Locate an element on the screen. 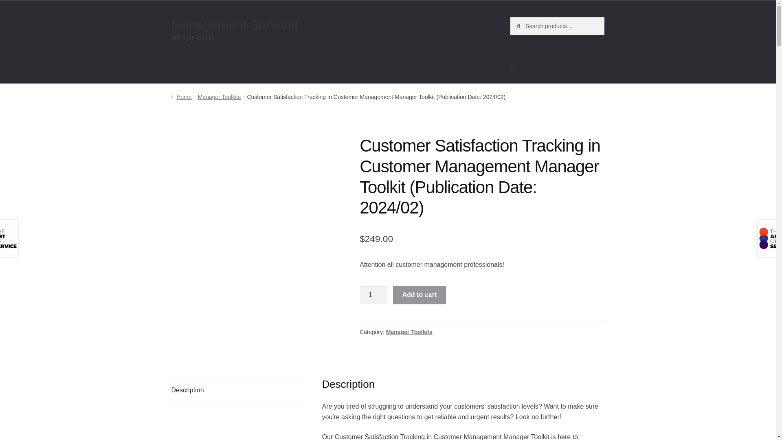  Management Survival is located at coordinates (235, 24).